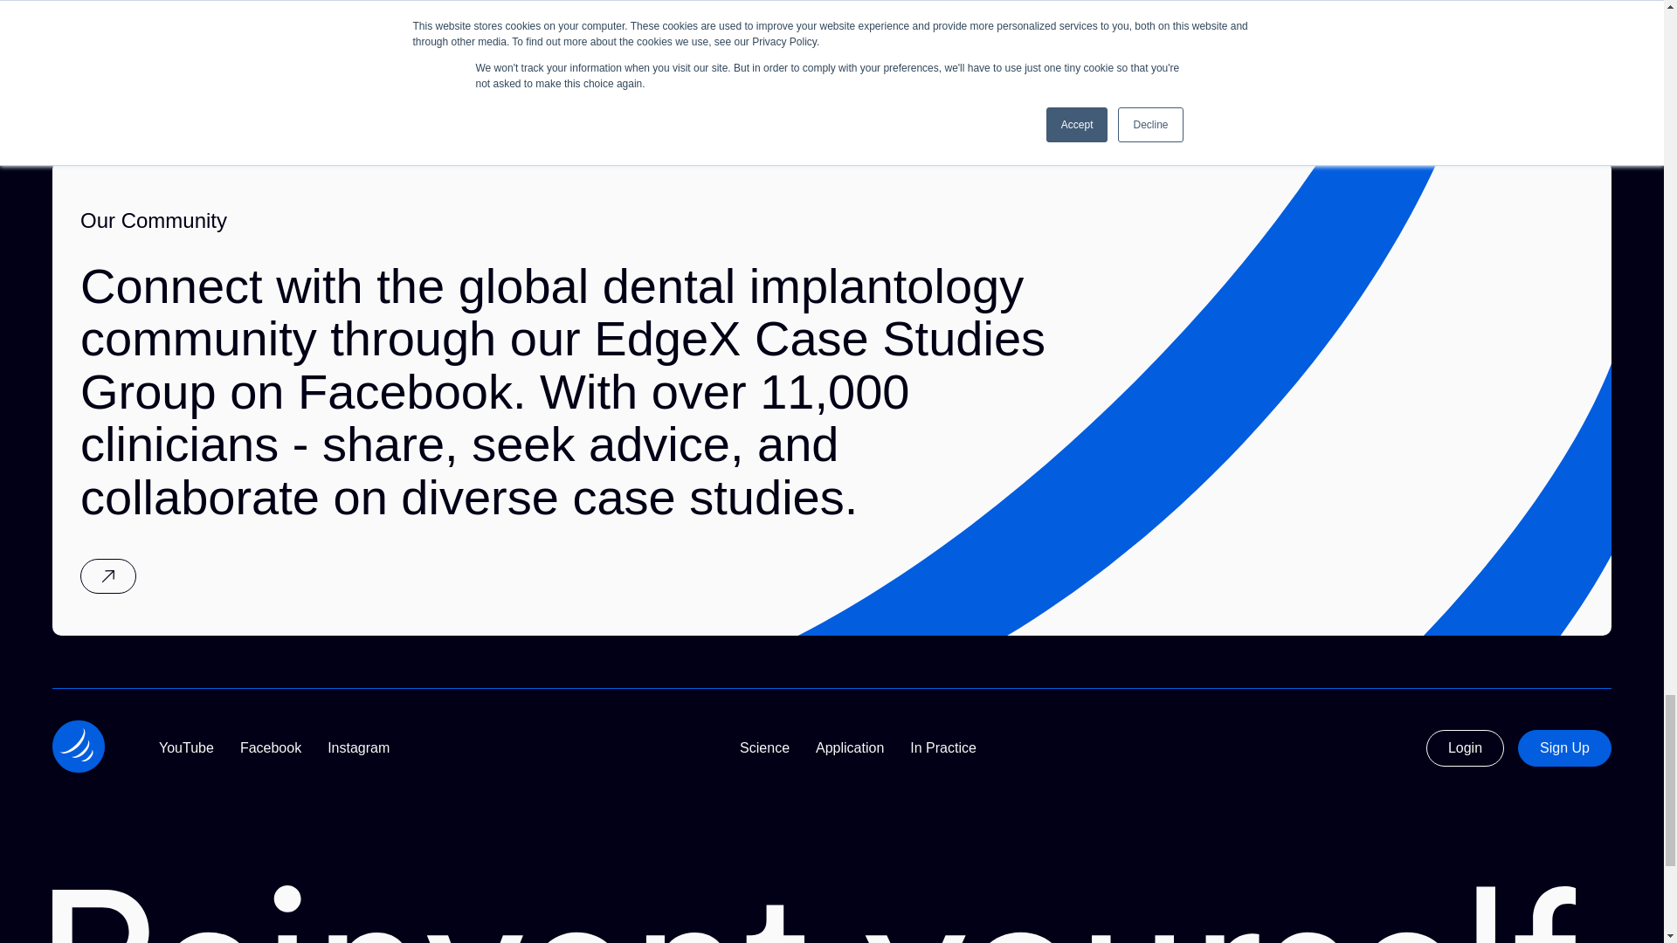  I want to click on Facebook, so click(271, 747).